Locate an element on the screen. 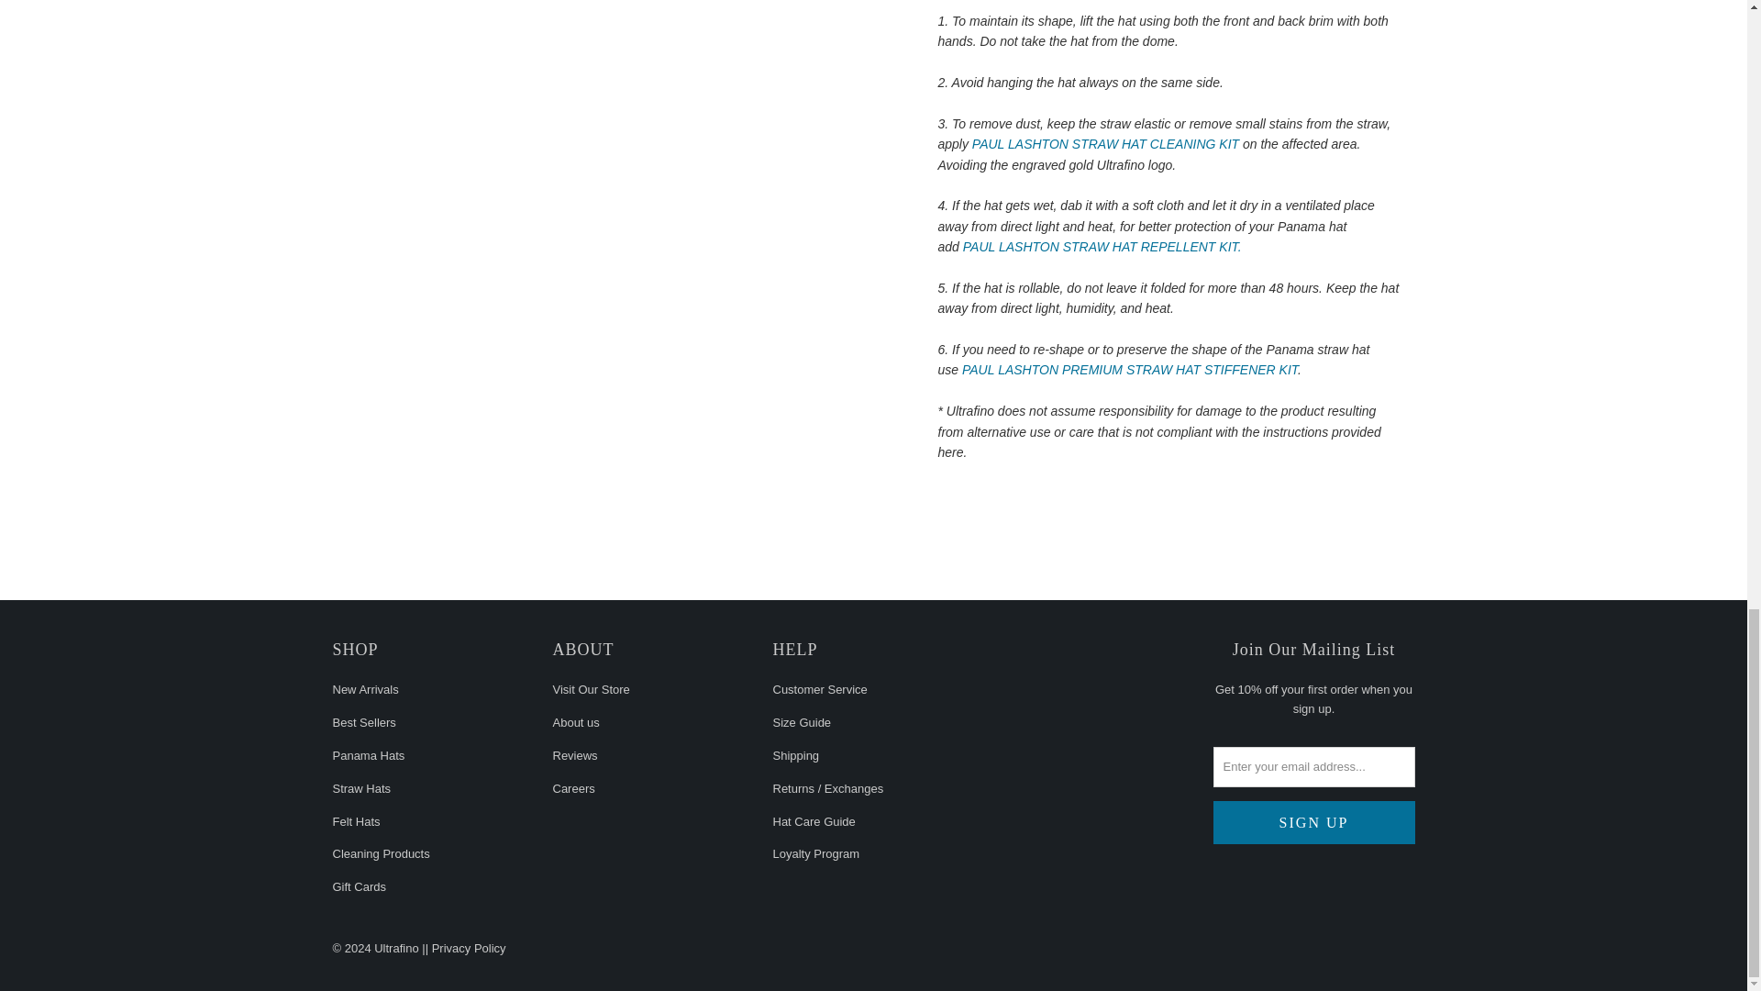  Sign Up is located at coordinates (1313, 822).